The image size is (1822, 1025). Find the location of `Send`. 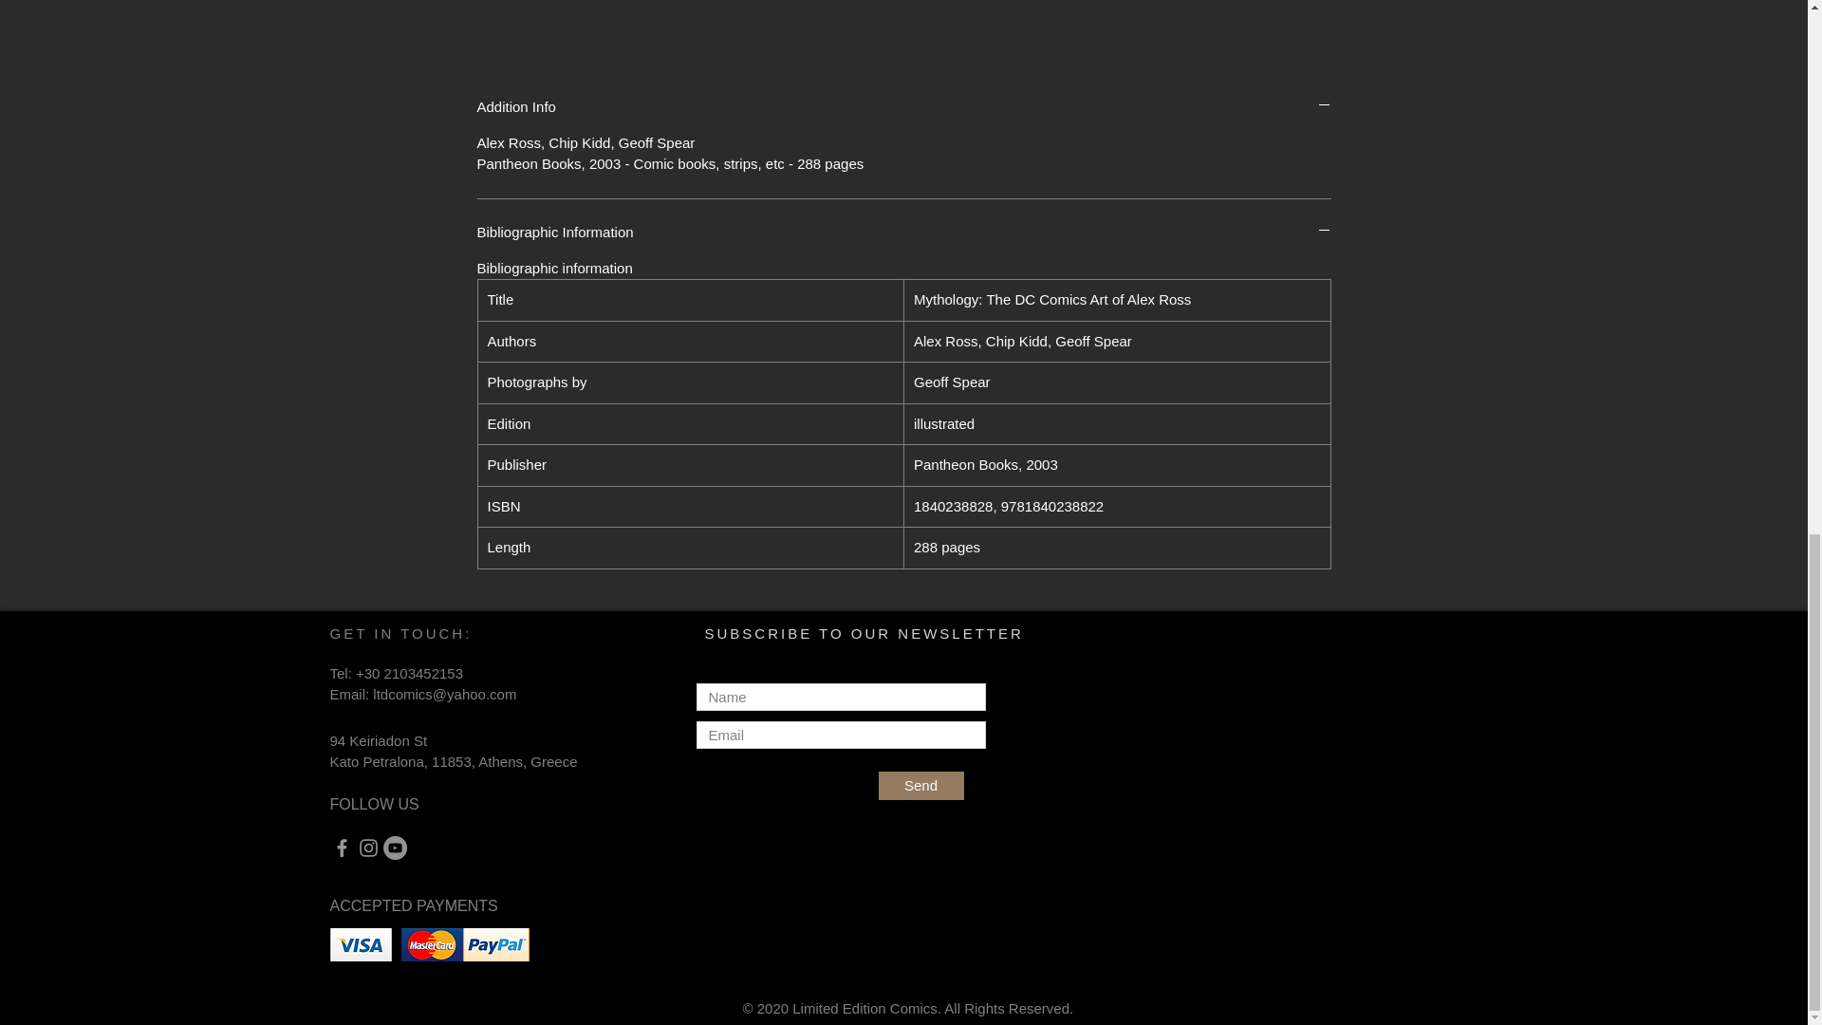

Send is located at coordinates (920, 786).